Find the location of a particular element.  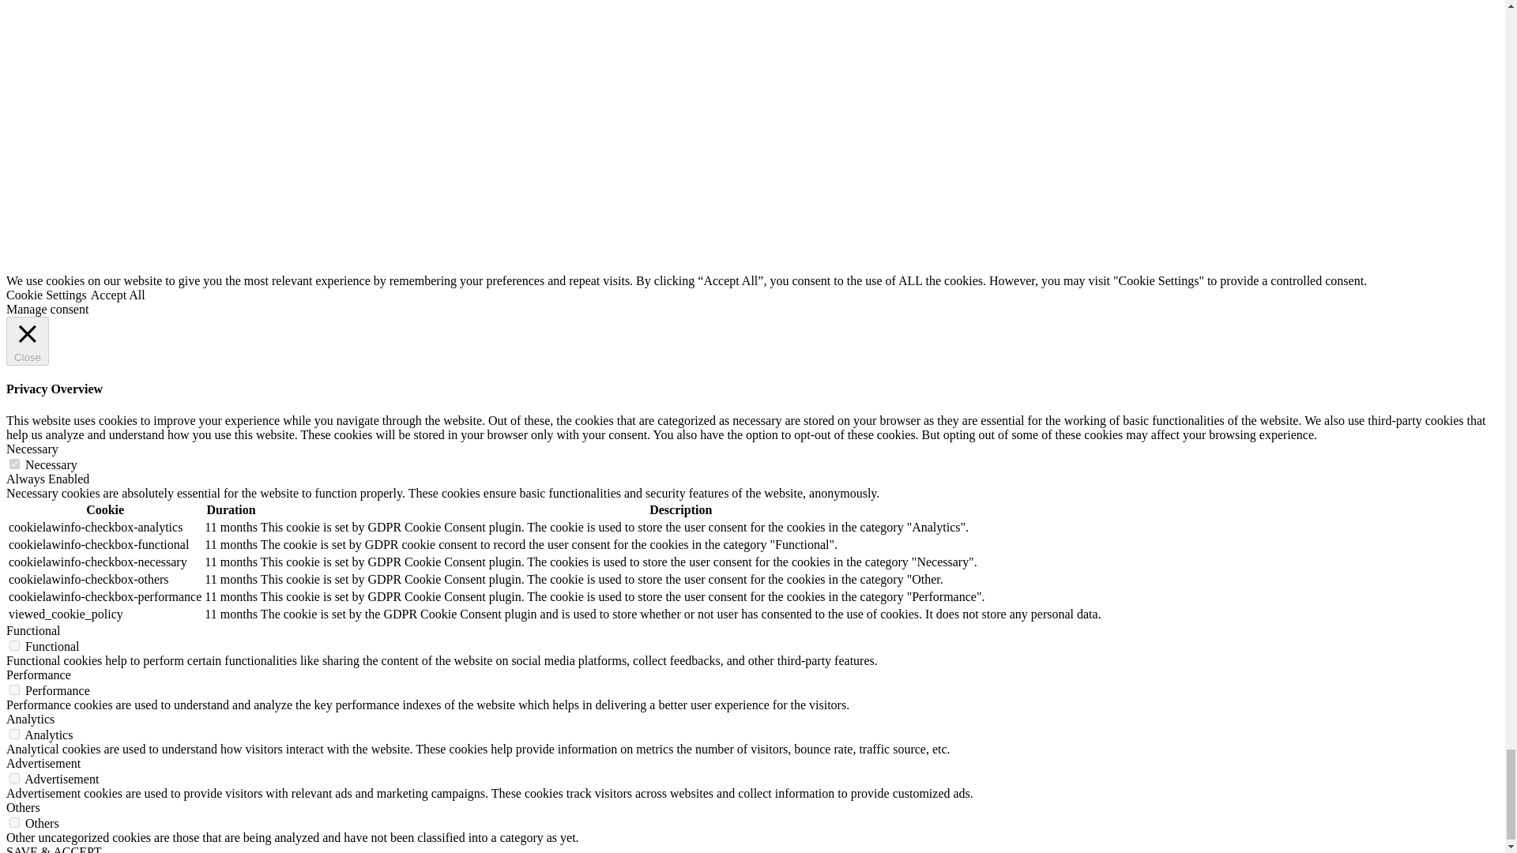

on is located at coordinates (14, 464).